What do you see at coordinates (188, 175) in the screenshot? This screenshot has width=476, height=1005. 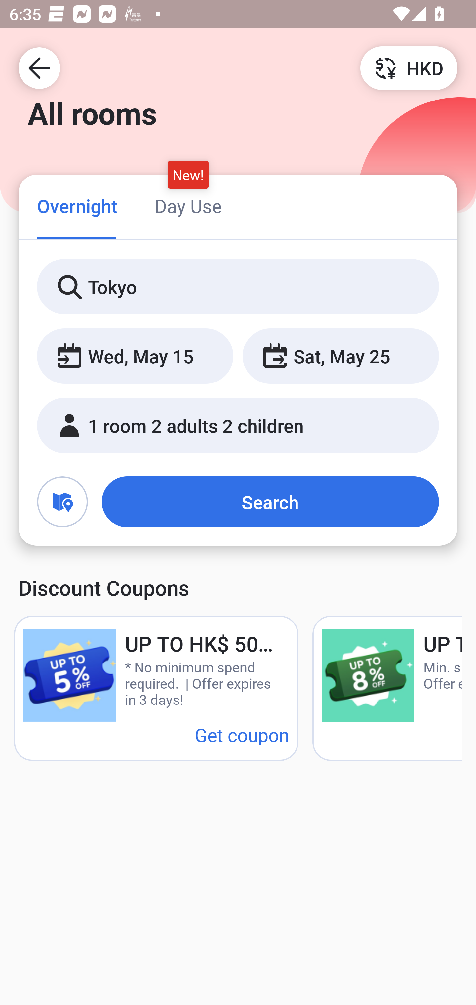 I see `New!` at bounding box center [188, 175].